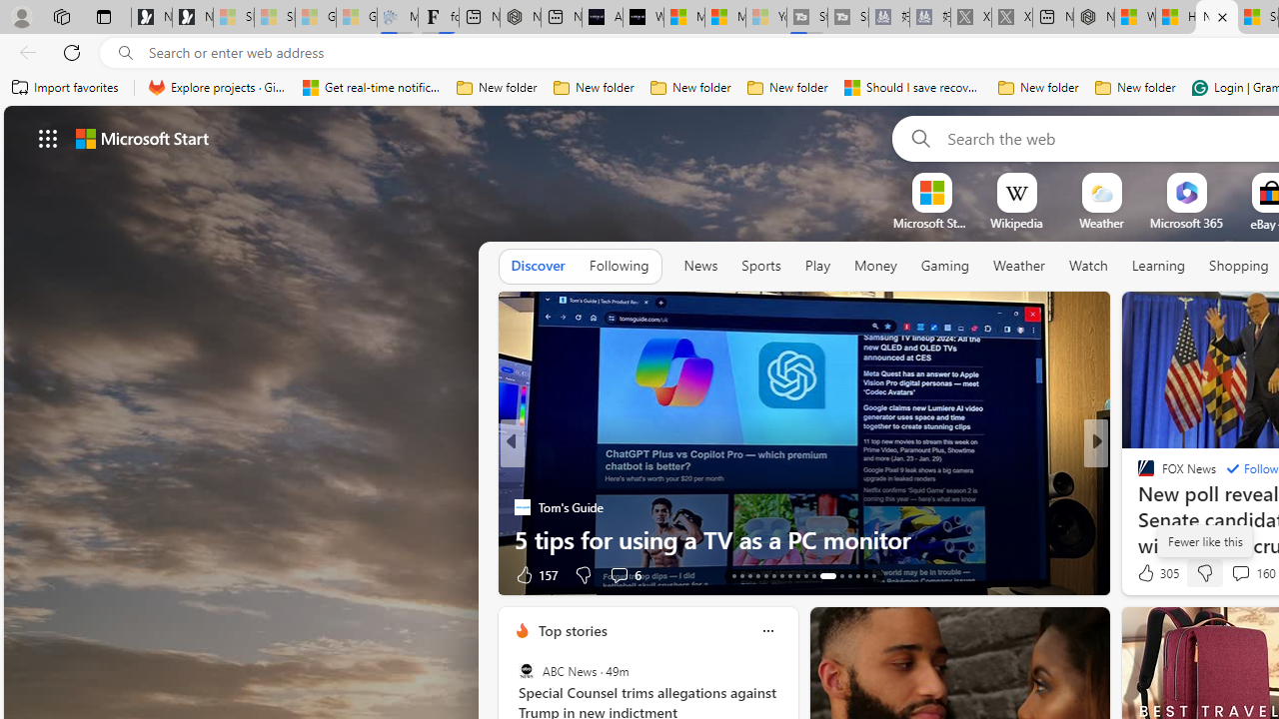 This screenshot has width=1279, height=719. What do you see at coordinates (526, 671) in the screenshot?
I see `ABC News` at bounding box center [526, 671].